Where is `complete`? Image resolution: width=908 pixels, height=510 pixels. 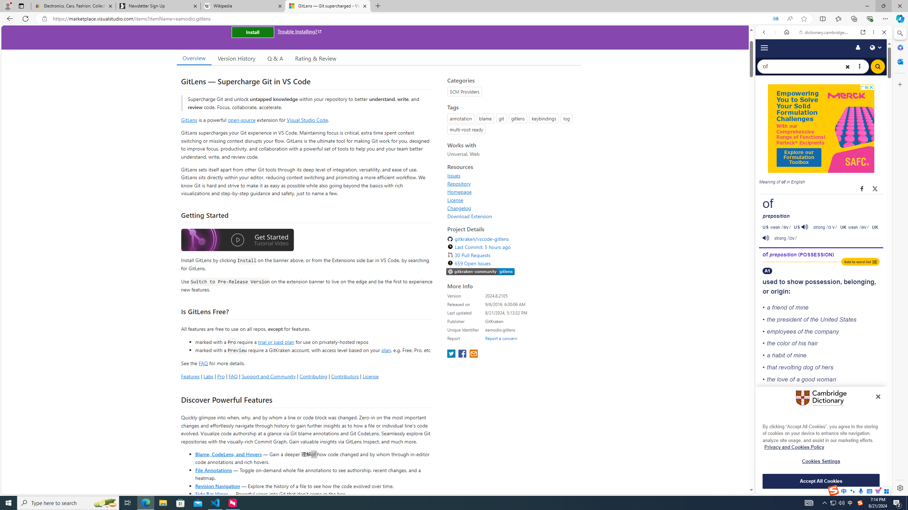
complete is located at coordinates (789, 391).